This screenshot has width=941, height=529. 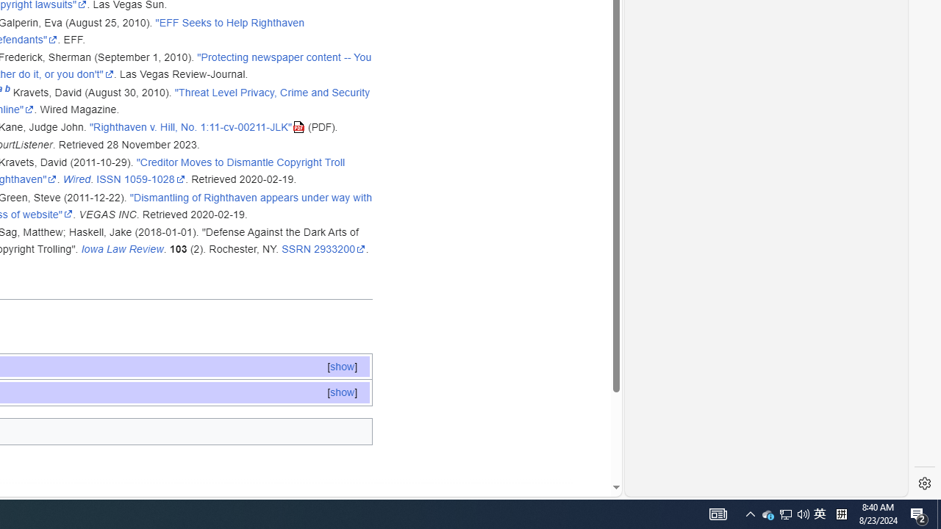 I want to click on SSRN, so click(x=296, y=249).